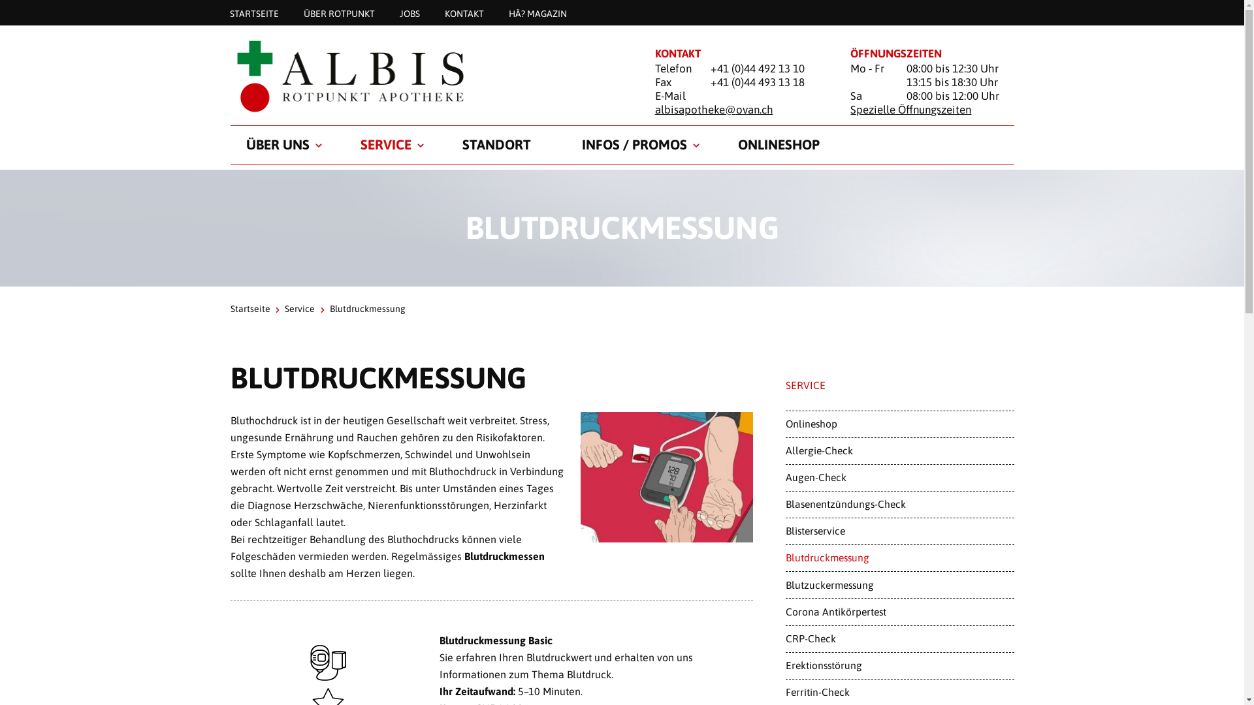 This screenshot has width=1254, height=705. Describe the element at coordinates (899, 558) in the screenshot. I see `Blutdruckmessung` at that location.